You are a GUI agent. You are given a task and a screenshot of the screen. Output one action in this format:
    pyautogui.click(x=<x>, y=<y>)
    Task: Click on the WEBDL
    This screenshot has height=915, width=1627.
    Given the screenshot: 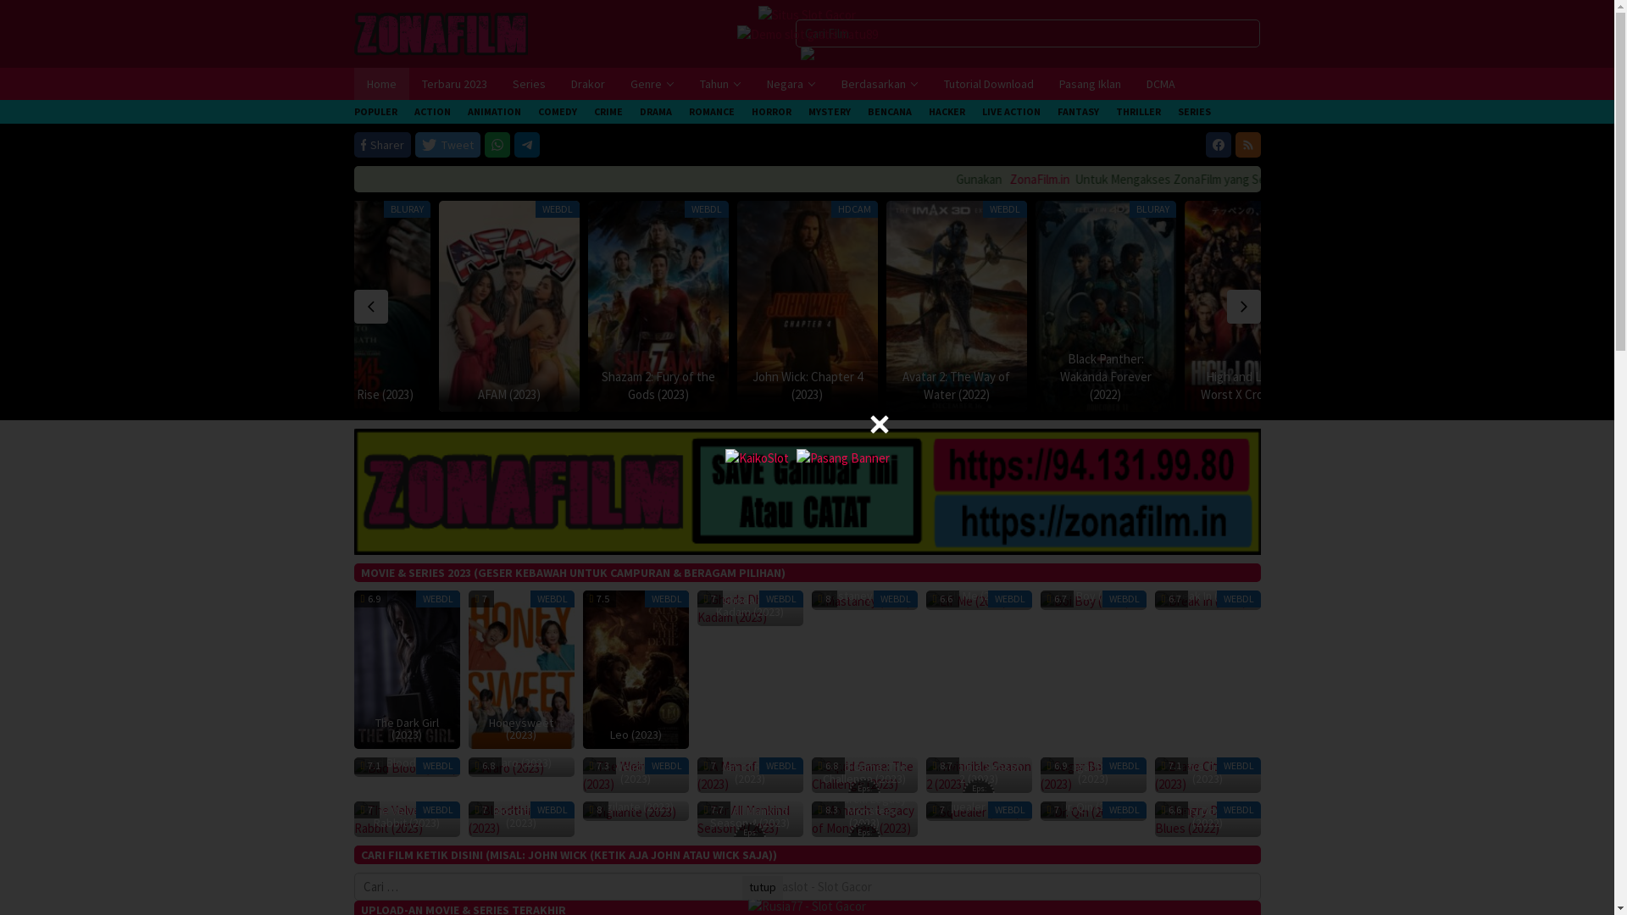 What is the action you would take?
    pyautogui.click(x=1124, y=810)
    